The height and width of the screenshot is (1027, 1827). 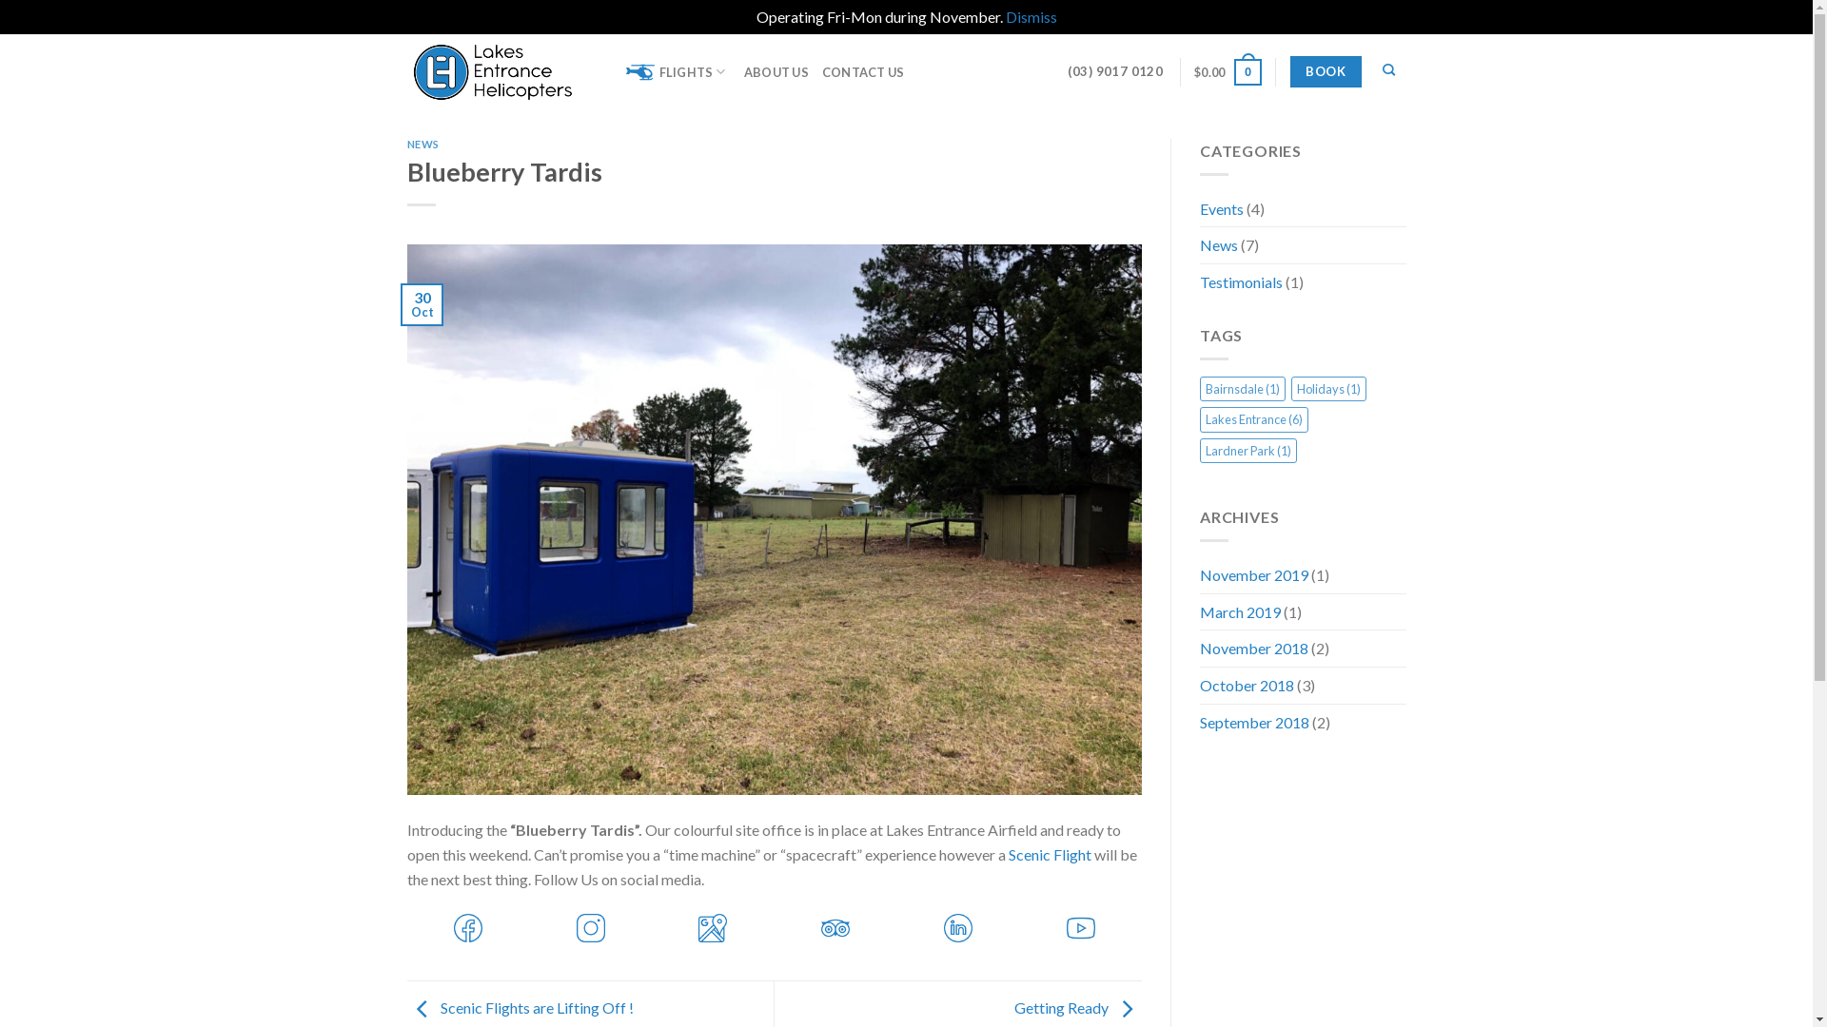 What do you see at coordinates (1241, 282) in the screenshot?
I see `Testimonials` at bounding box center [1241, 282].